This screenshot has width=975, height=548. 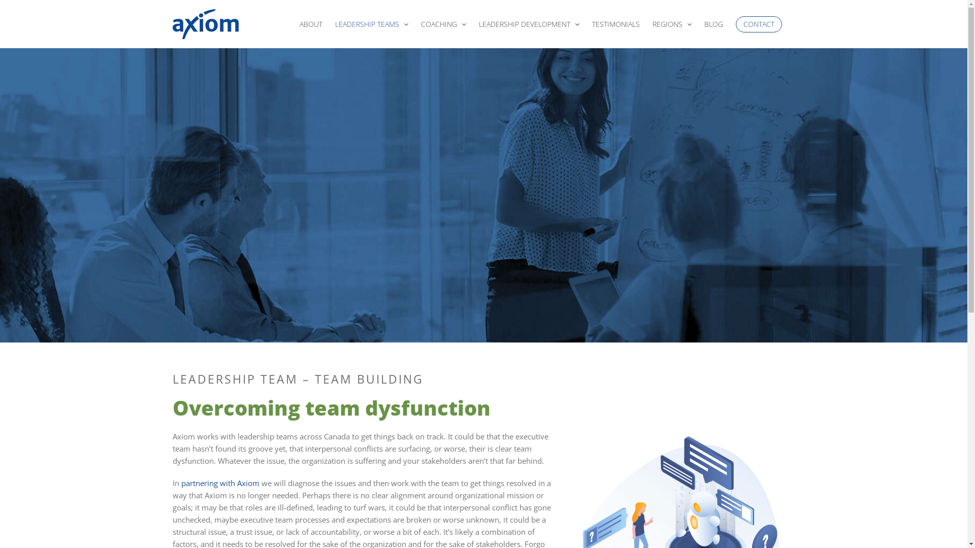 I want to click on LEADERSHIP TEAMS, so click(x=372, y=24).